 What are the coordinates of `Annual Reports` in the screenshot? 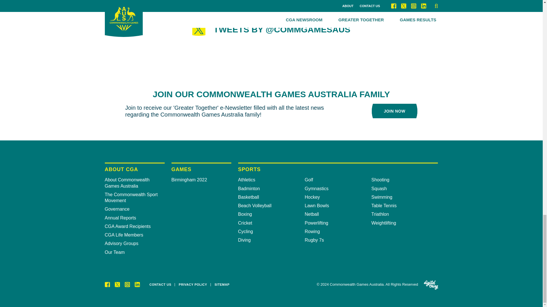 It's located at (134, 218).